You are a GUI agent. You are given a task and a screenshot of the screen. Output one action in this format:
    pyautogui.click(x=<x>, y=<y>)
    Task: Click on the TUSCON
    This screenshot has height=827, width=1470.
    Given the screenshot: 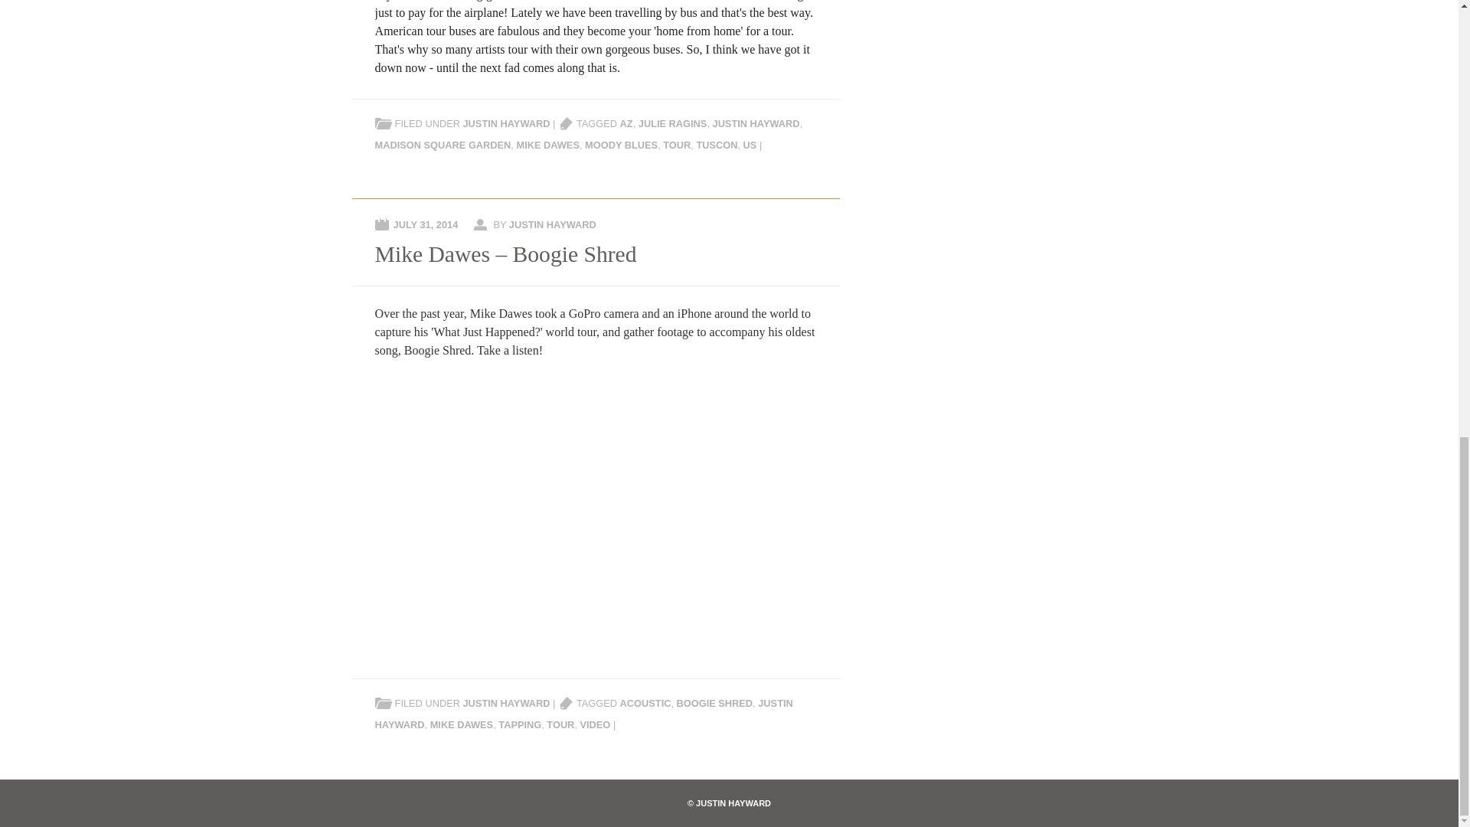 What is the action you would take?
    pyautogui.click(x=717, y=145)
    